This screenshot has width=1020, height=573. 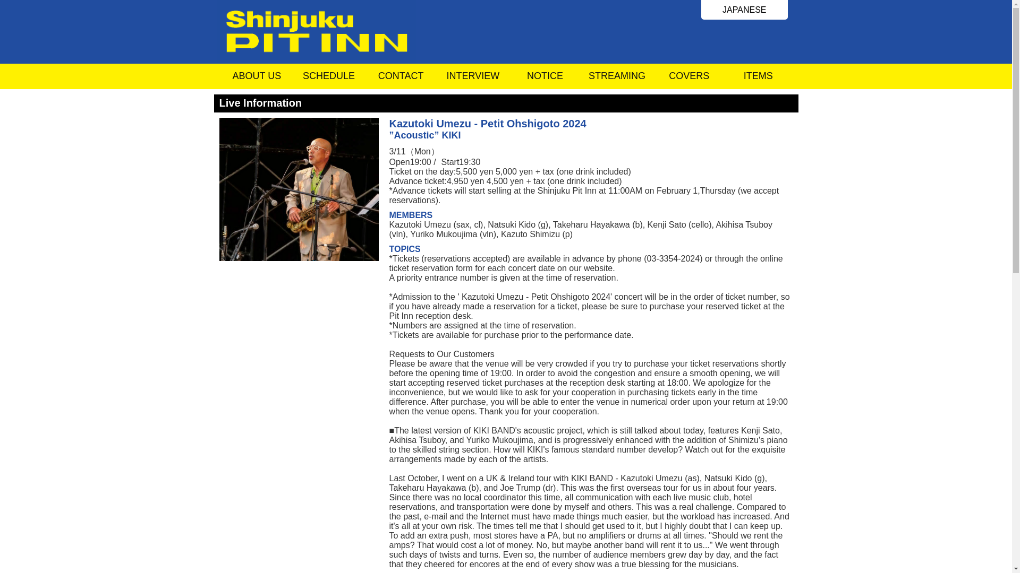 I want to click on INTERVIEW, so click(x=473, y=79).